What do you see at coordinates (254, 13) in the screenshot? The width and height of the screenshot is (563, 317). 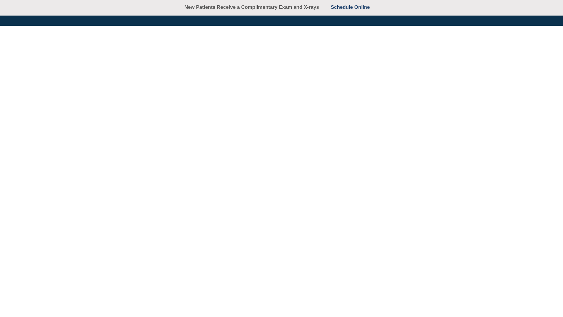 I see `Get a Free Second Opinion` at bounding box center [254, 13].